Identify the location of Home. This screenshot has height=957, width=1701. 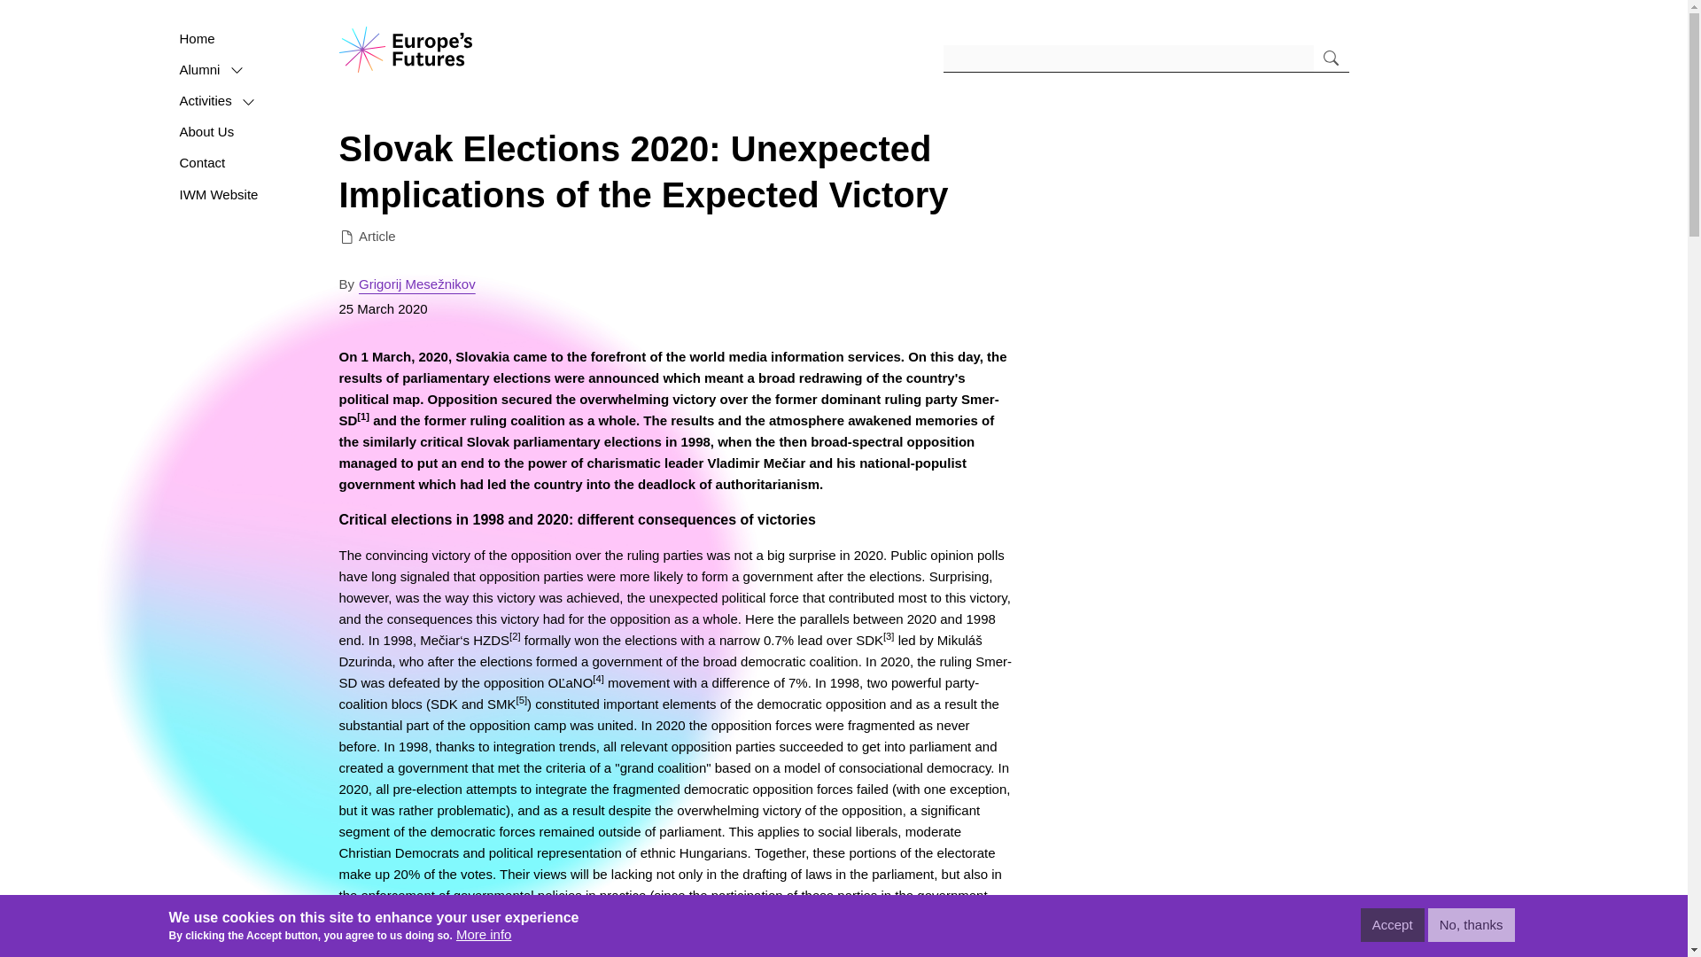
(199, 39).